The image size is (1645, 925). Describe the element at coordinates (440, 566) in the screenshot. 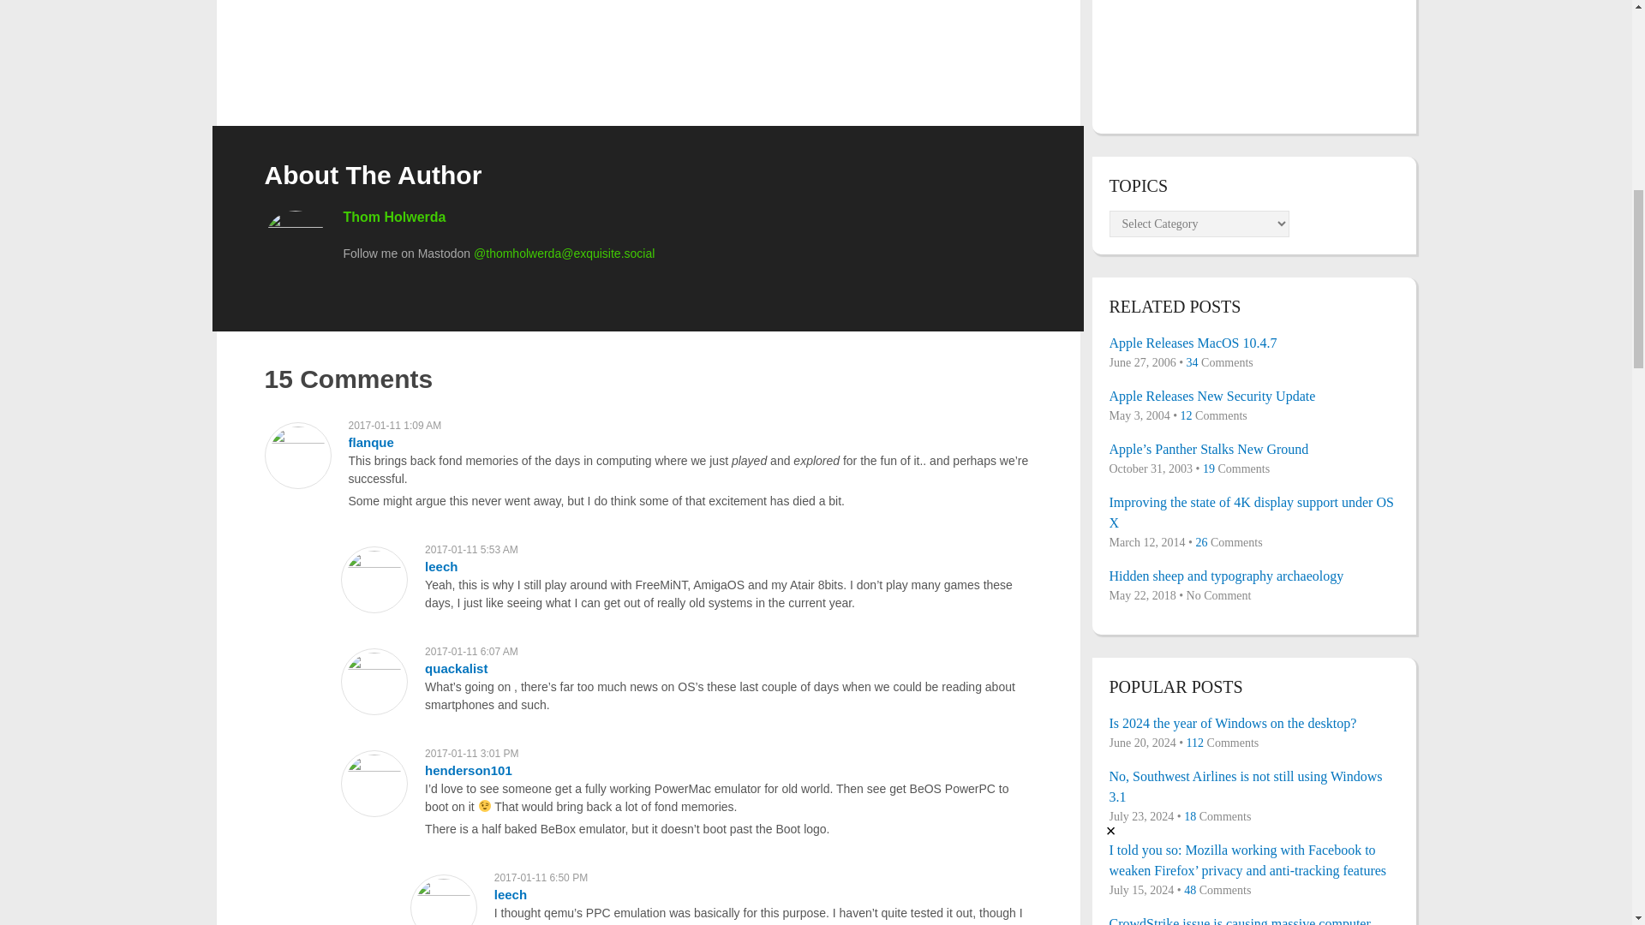

I see `leech` at that location.